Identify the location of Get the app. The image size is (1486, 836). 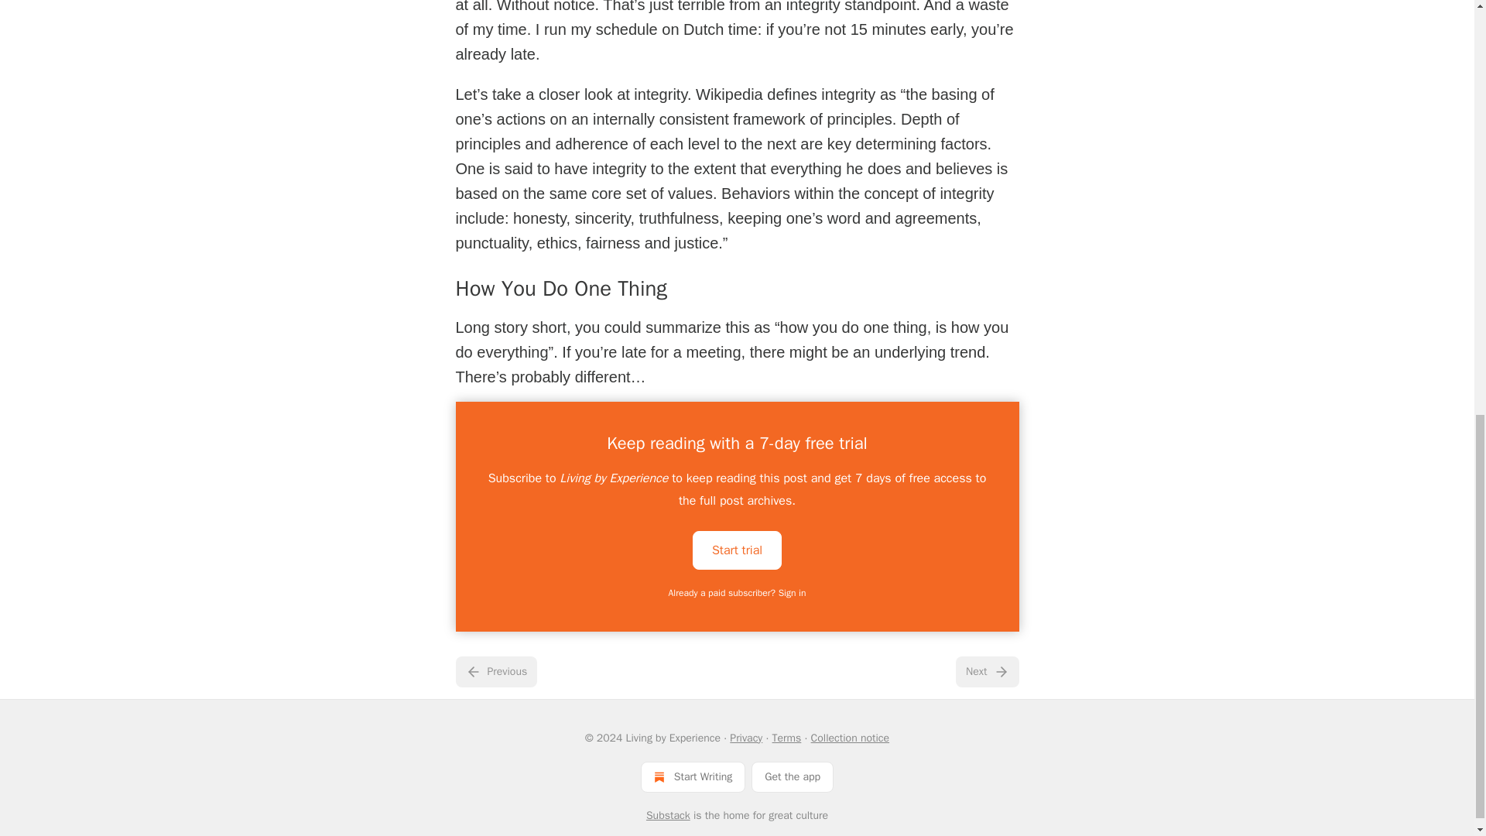
(793, 776).